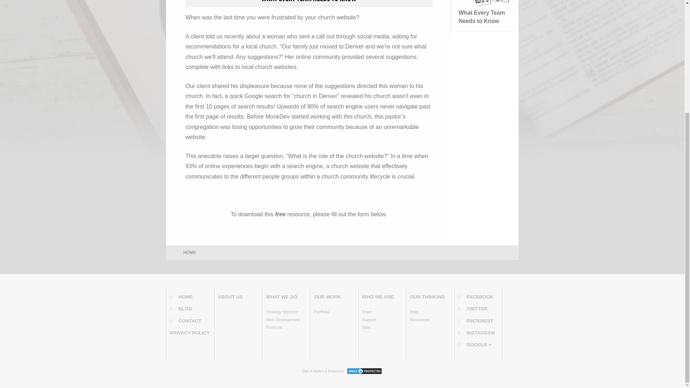 The width and height of the screenshot is (690, 388). I want to click on DMCA.com Protection Status, so click(364, 371).